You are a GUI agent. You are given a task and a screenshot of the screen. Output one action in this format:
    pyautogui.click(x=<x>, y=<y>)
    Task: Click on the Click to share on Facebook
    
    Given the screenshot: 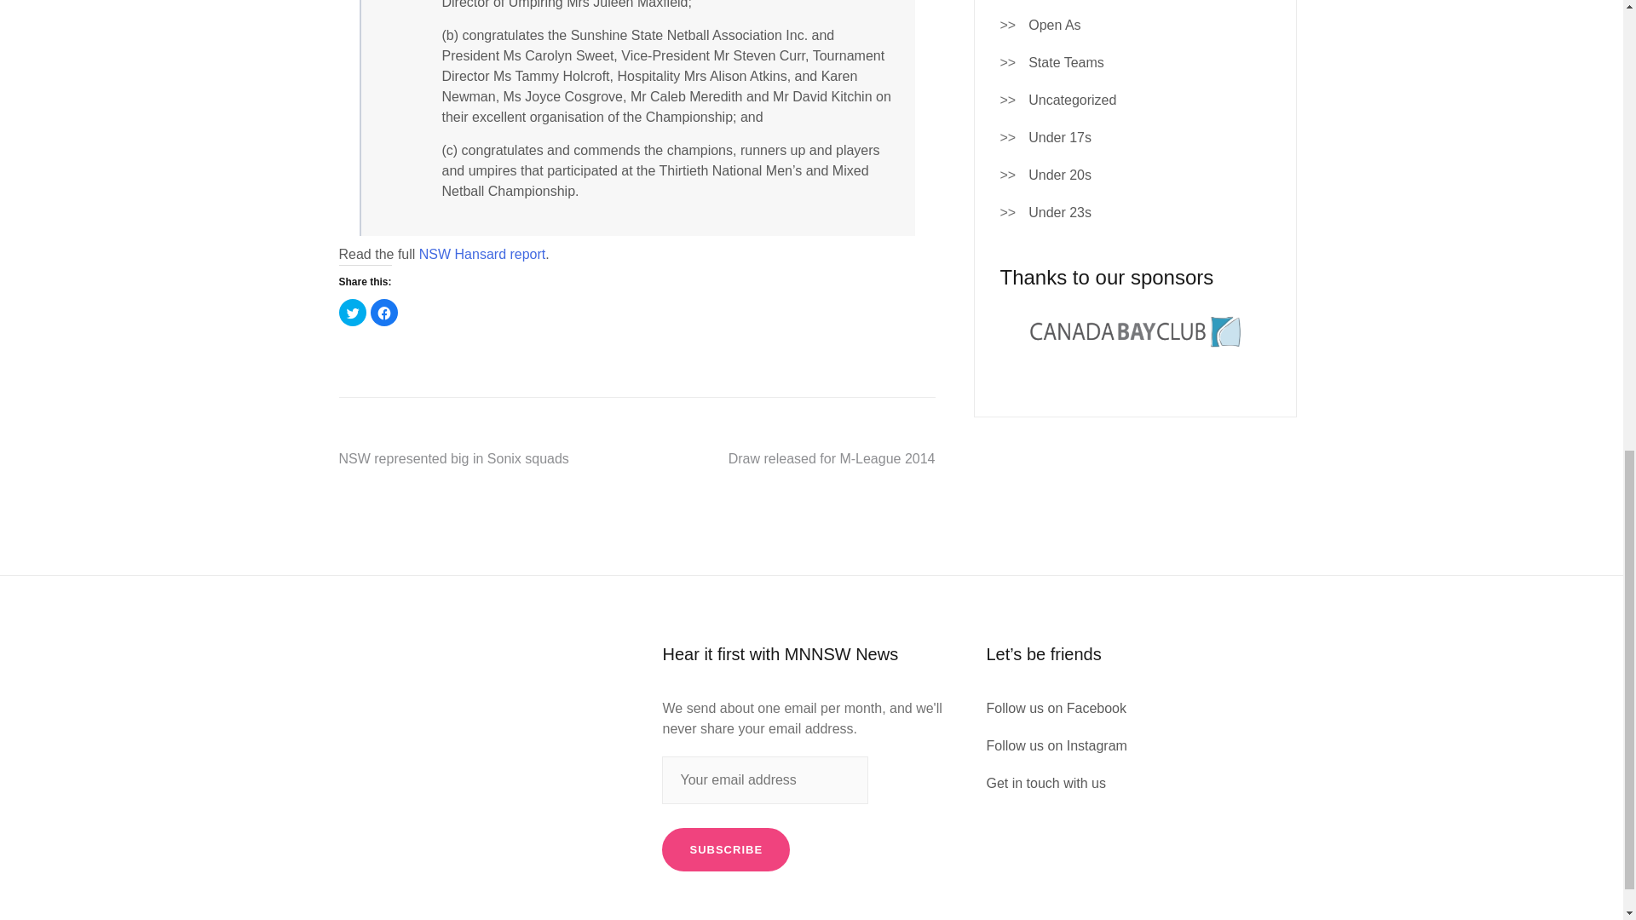 What is the action you would take?
    pyautogui.click(x=383, y=313)
    